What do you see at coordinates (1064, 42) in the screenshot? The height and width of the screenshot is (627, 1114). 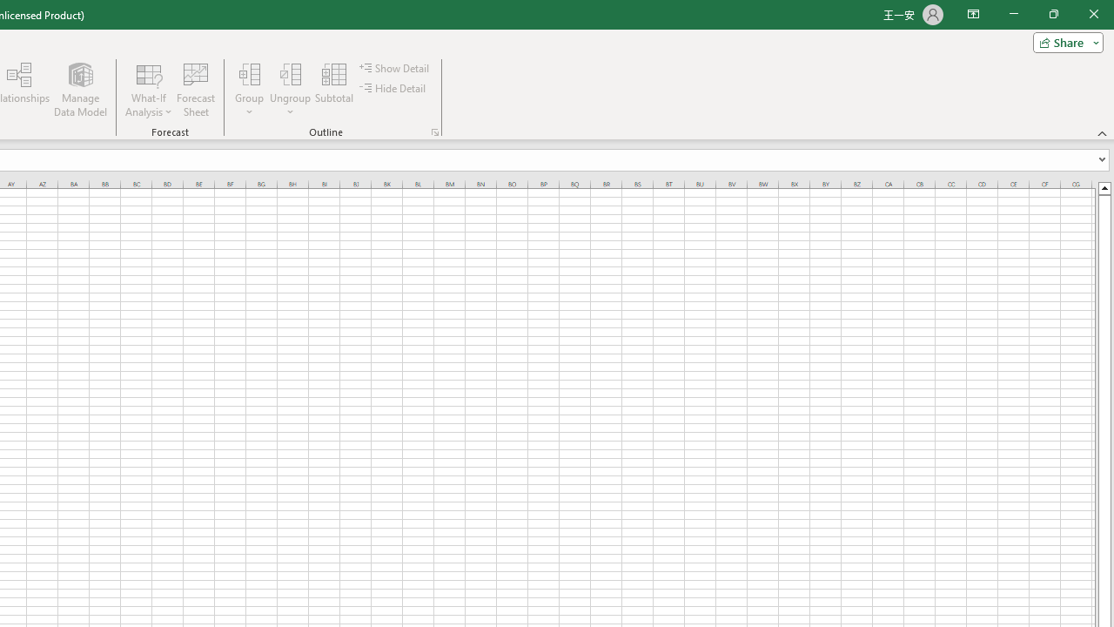 I see `Share` at bounding box center [1064, 42].